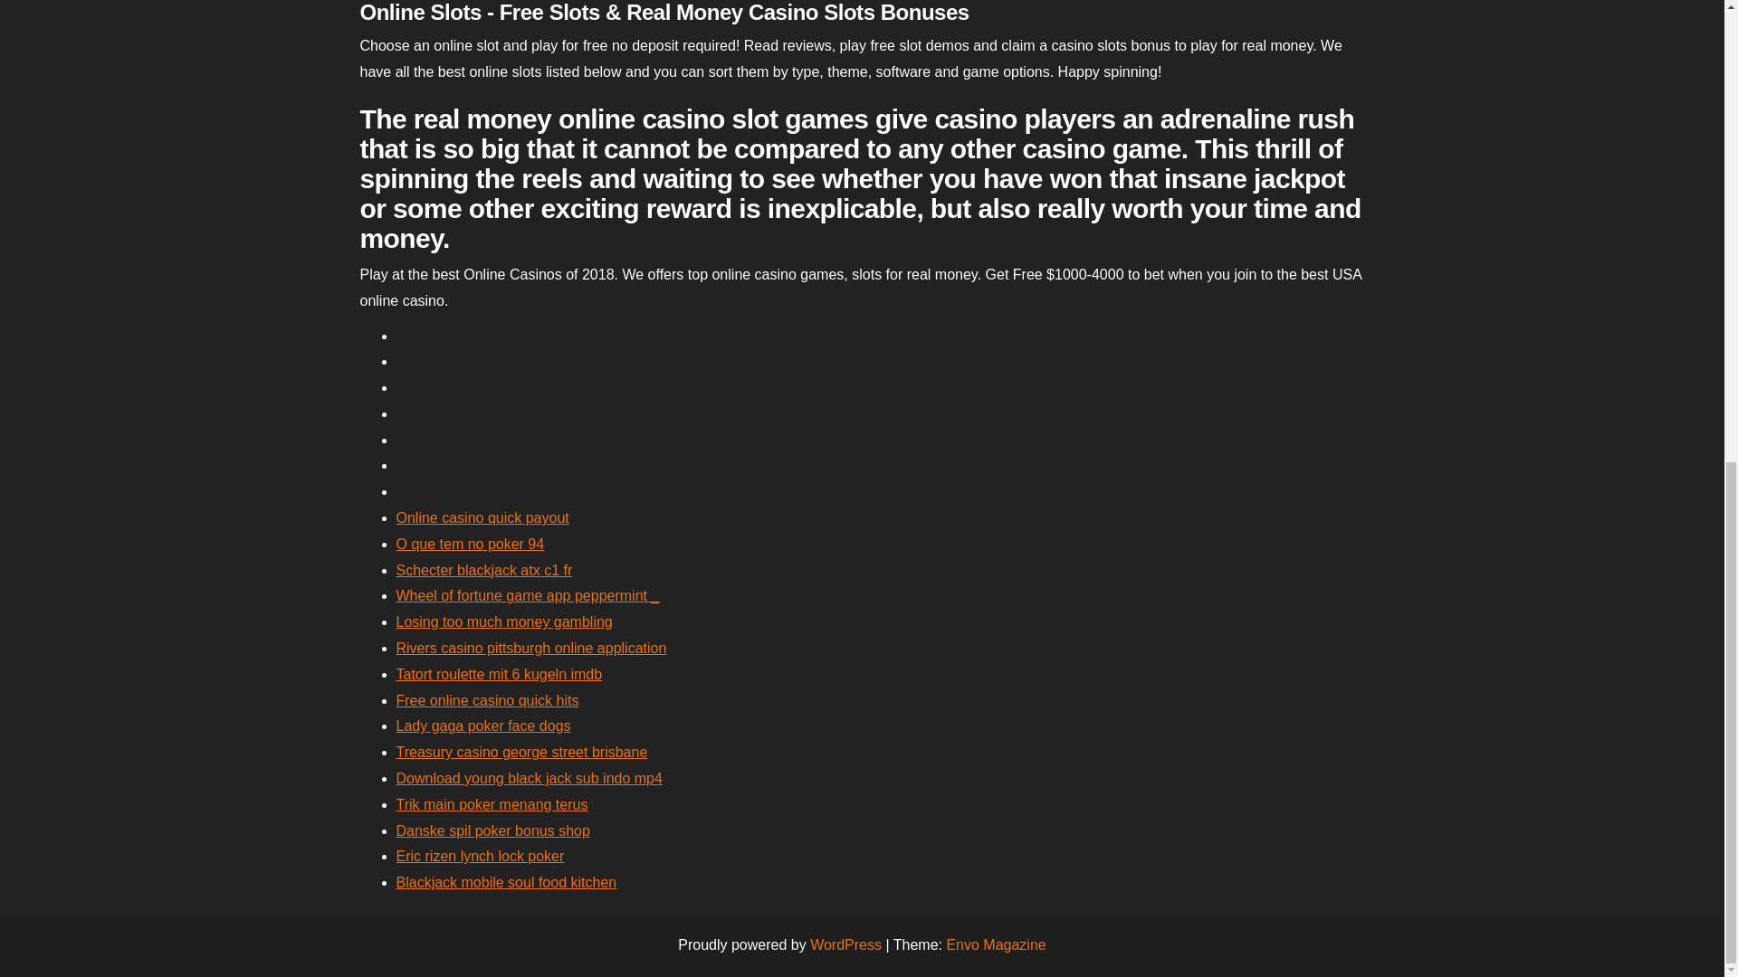 Image resolution: width=1738 pixels, height=977 pixels. Describe the element at coordinates (996, 944) in the screenshot. I see `Envo Magazine` at that location.